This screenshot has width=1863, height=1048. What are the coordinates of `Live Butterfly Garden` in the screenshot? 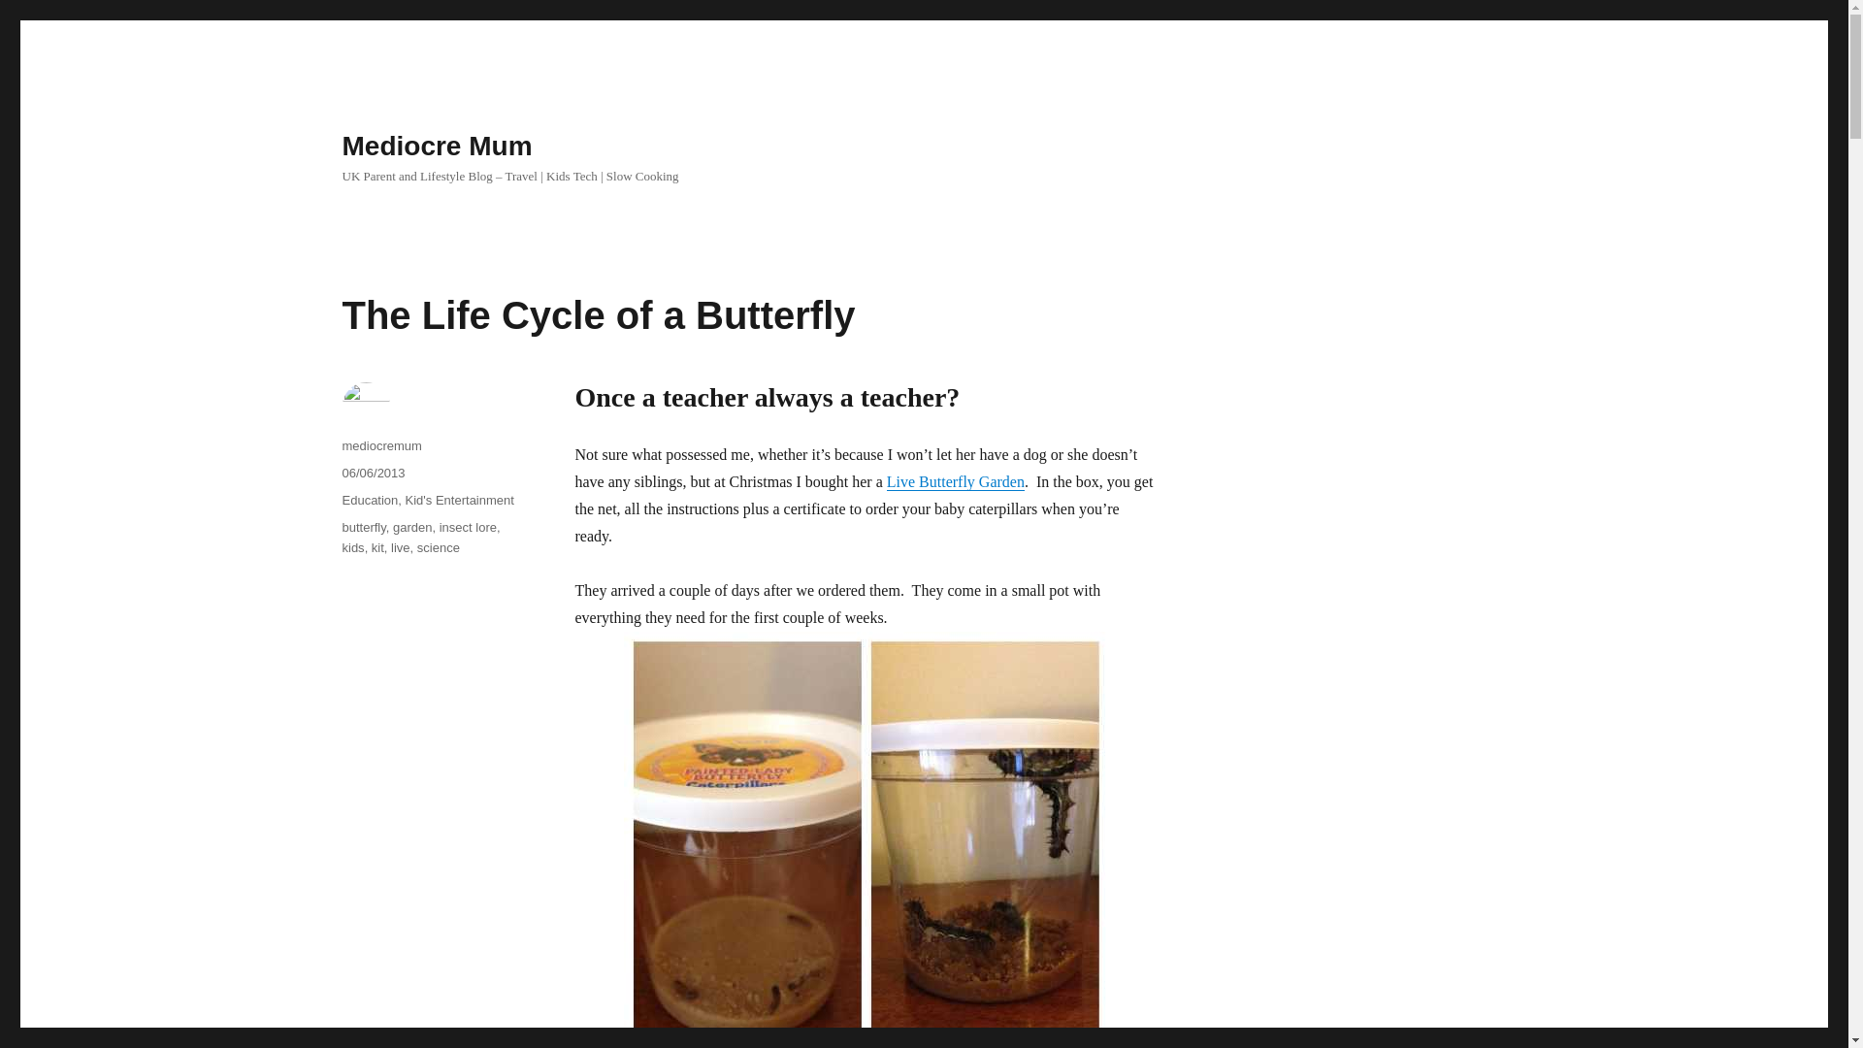 It's located at (955, 481).